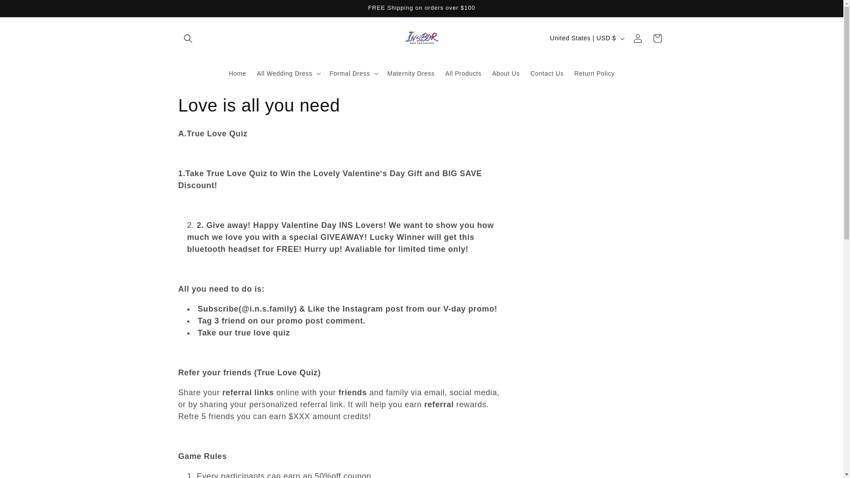 The height and width of the screenshot is (478, 850). What do you see at coordinates (27, 10) in the screenshot?
I see `Skip to content` at bounding box center [27, 10].